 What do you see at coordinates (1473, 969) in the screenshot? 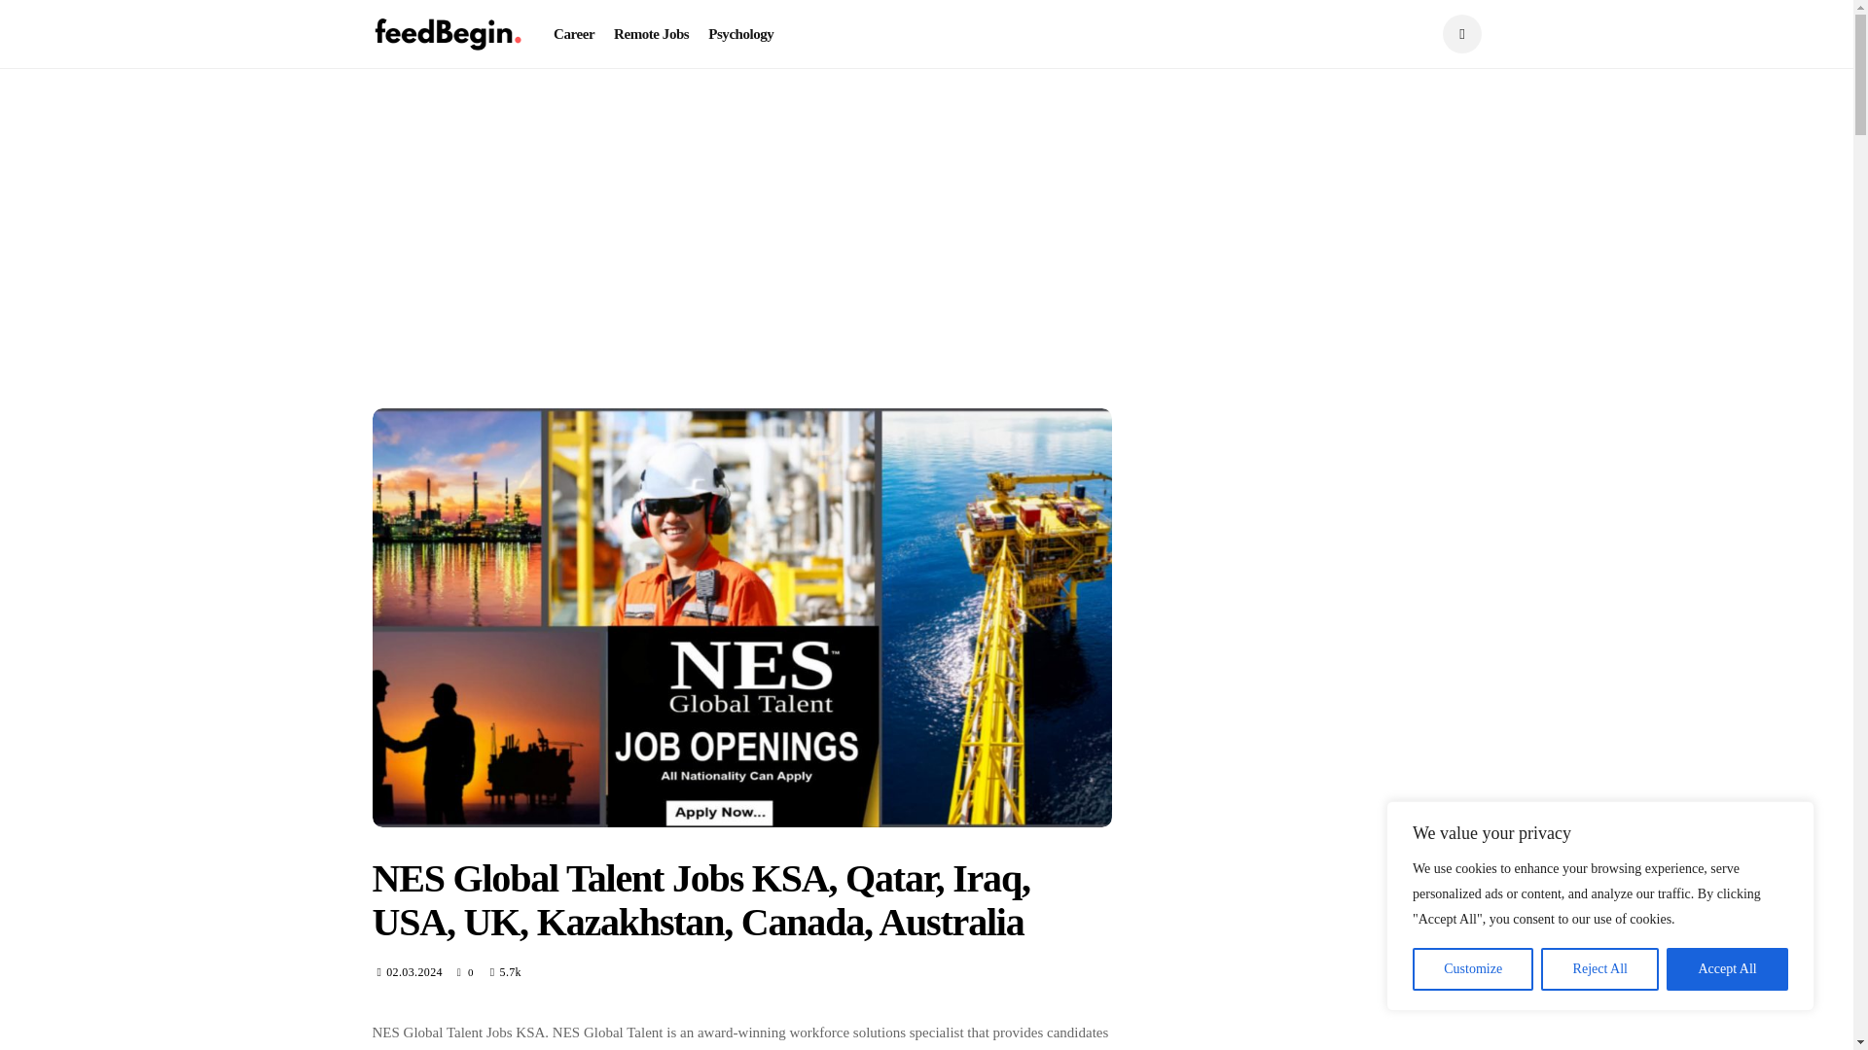
I see `Customize` at bounding box center [1473, 969].